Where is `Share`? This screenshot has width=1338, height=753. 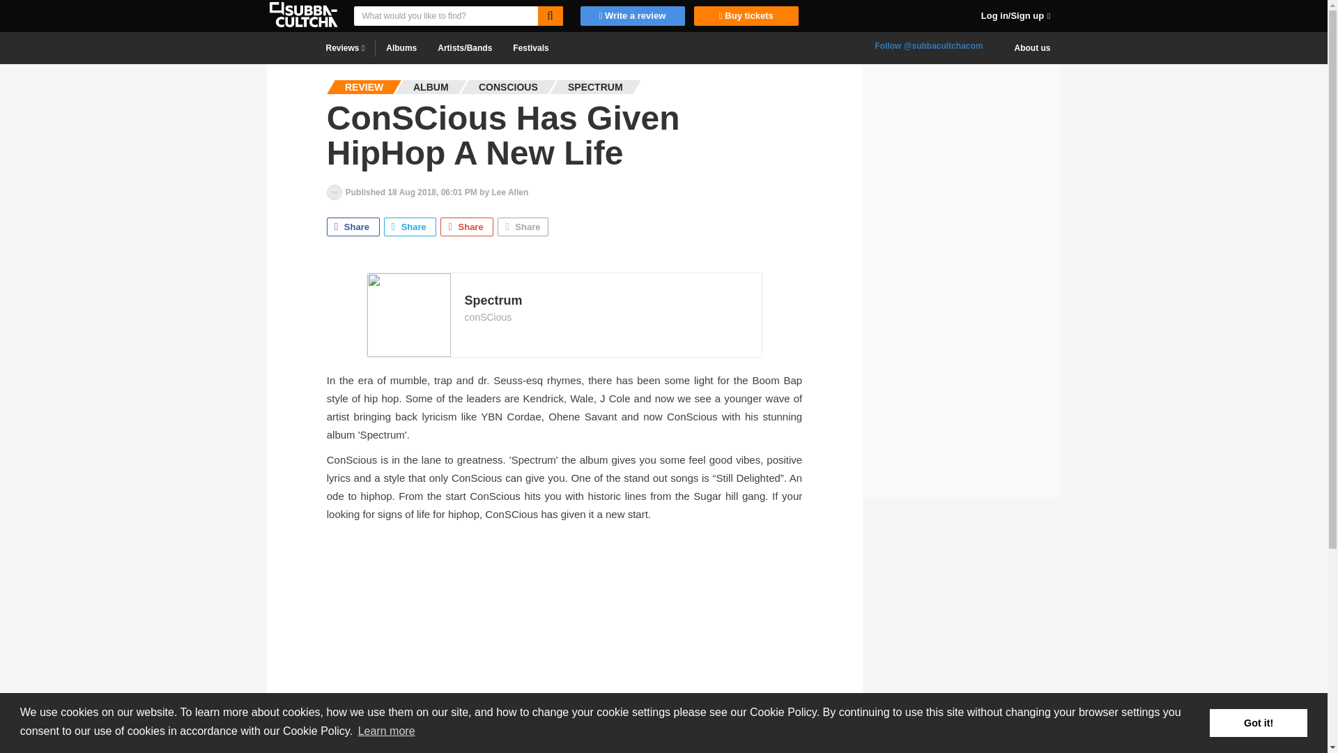 Share is located at coordinates (410, 227).